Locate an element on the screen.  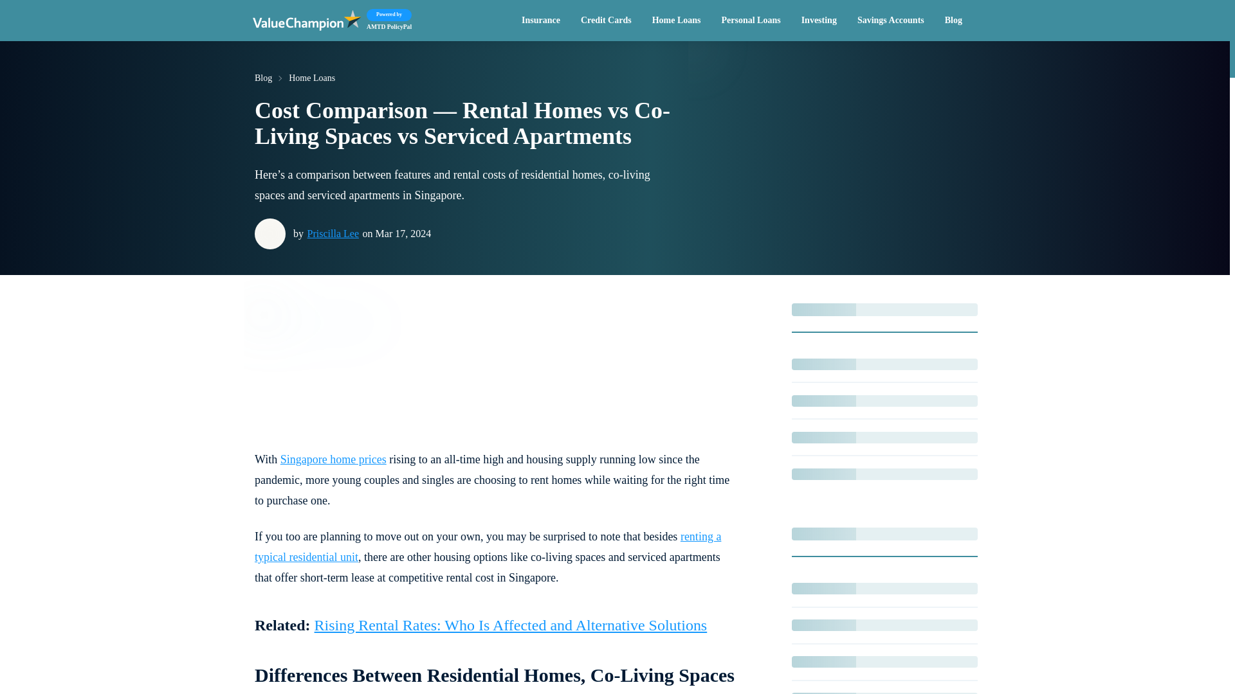
Savings Accounts is located at coordinates (819, 21).